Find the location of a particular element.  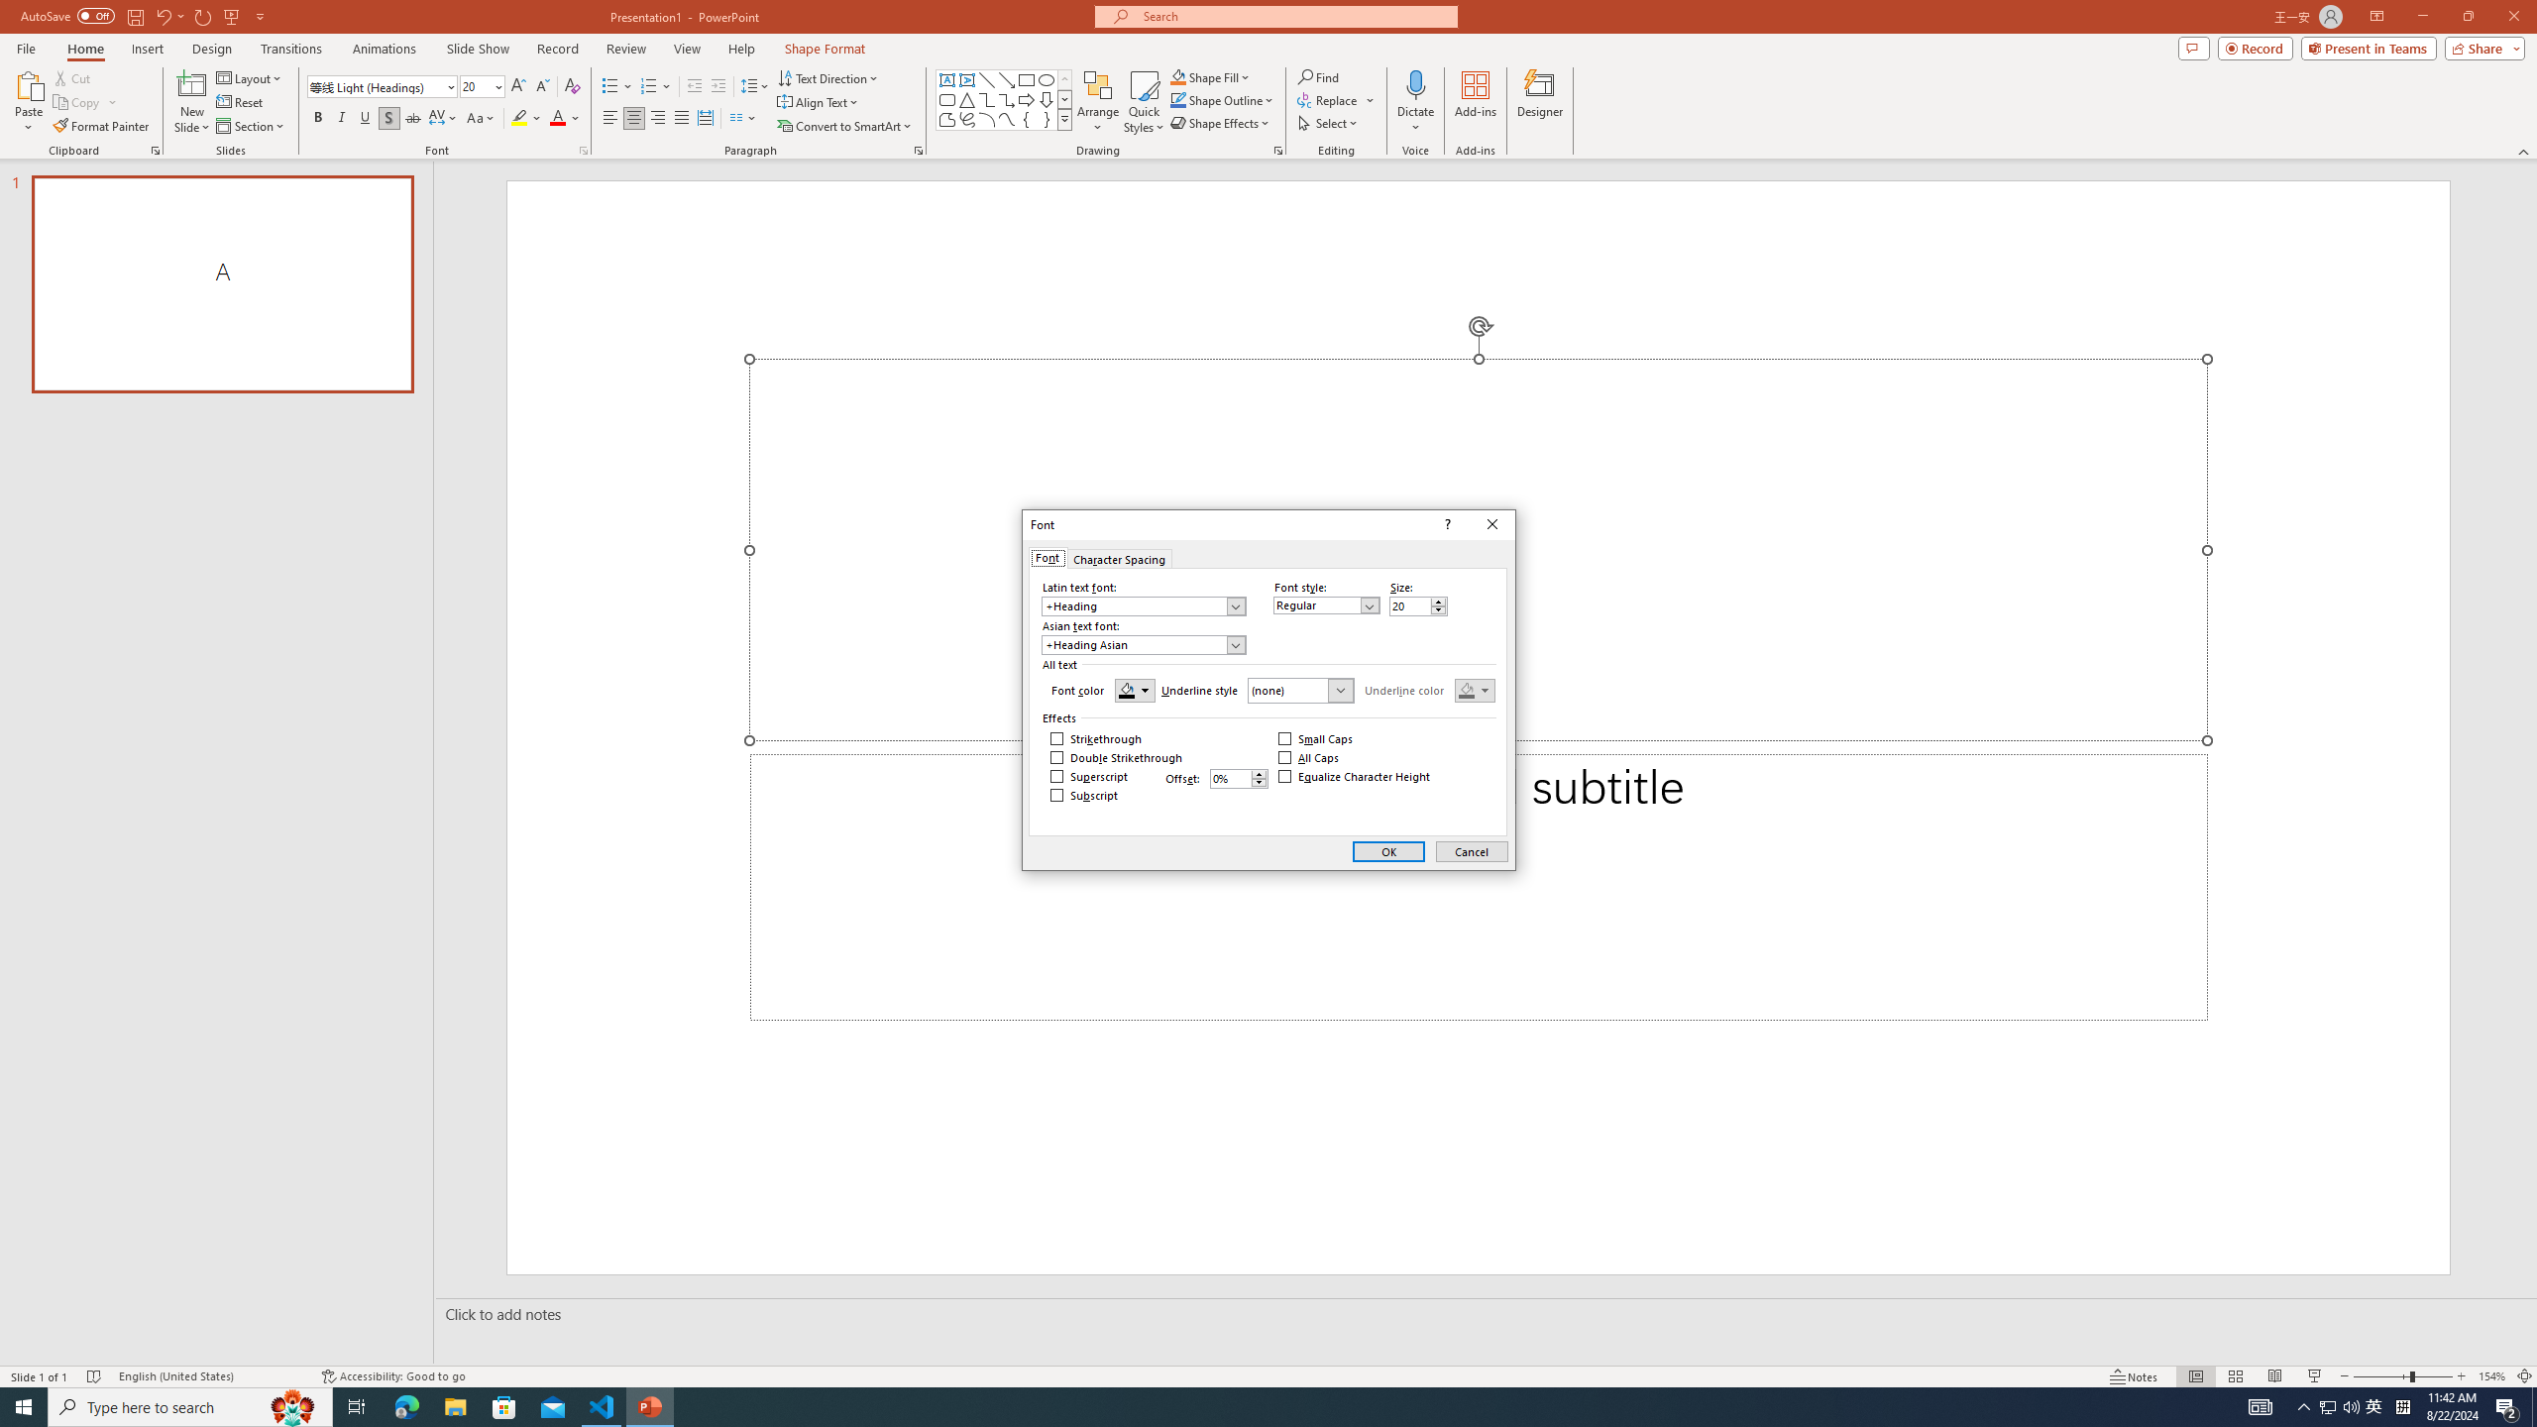

Asian text font is located at coordinates (1144, 644).